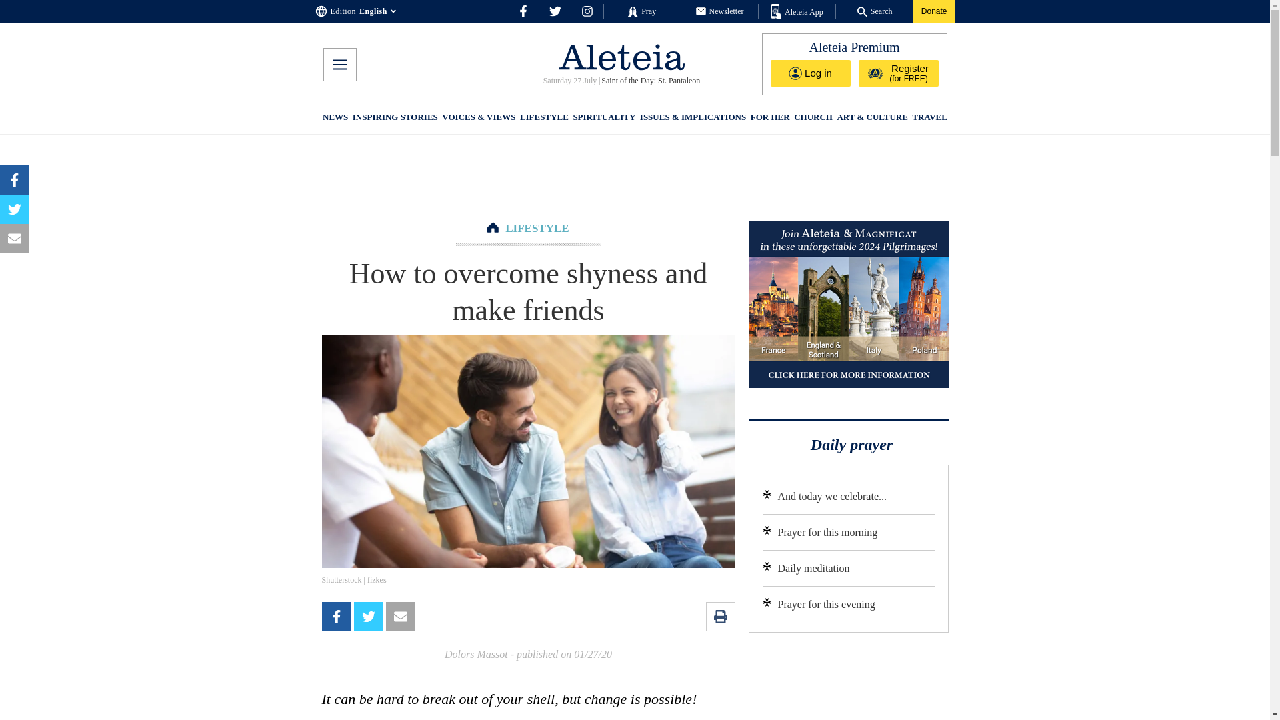  What do you see at coordinates (720, 11) in the screenshot?
I see `Newsletter` at bounding box center [720, 11].